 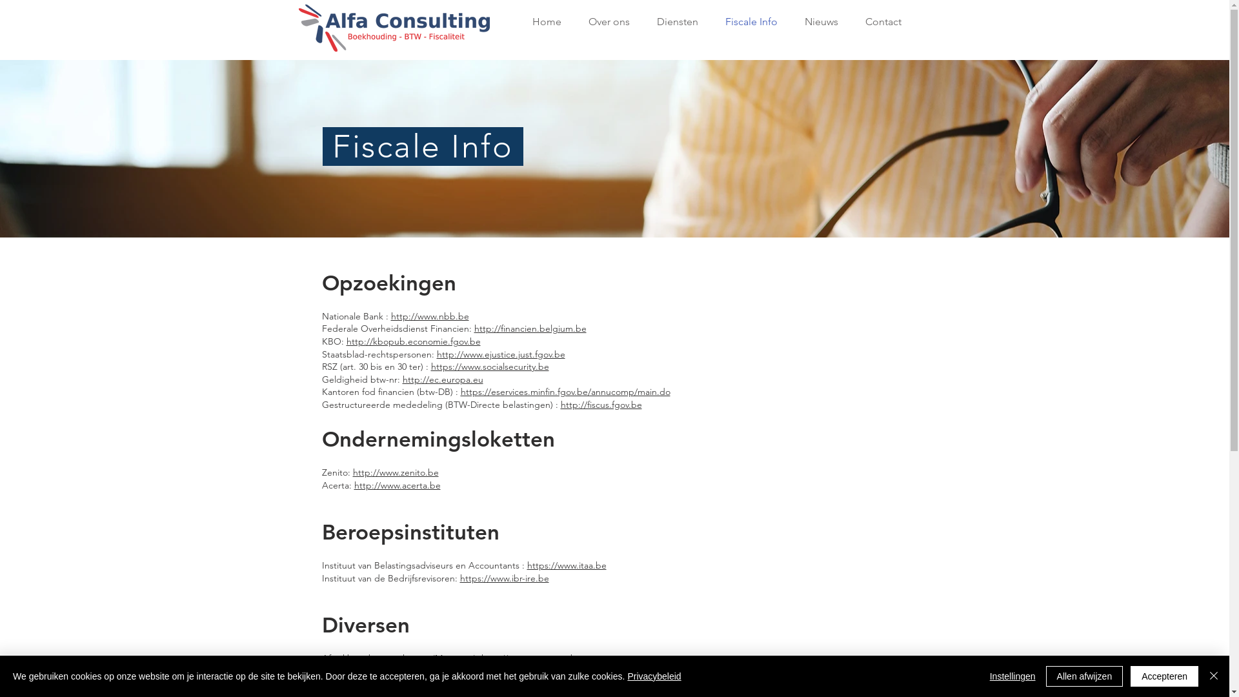 I want to click on Diensten, so click(x=673, y=22).